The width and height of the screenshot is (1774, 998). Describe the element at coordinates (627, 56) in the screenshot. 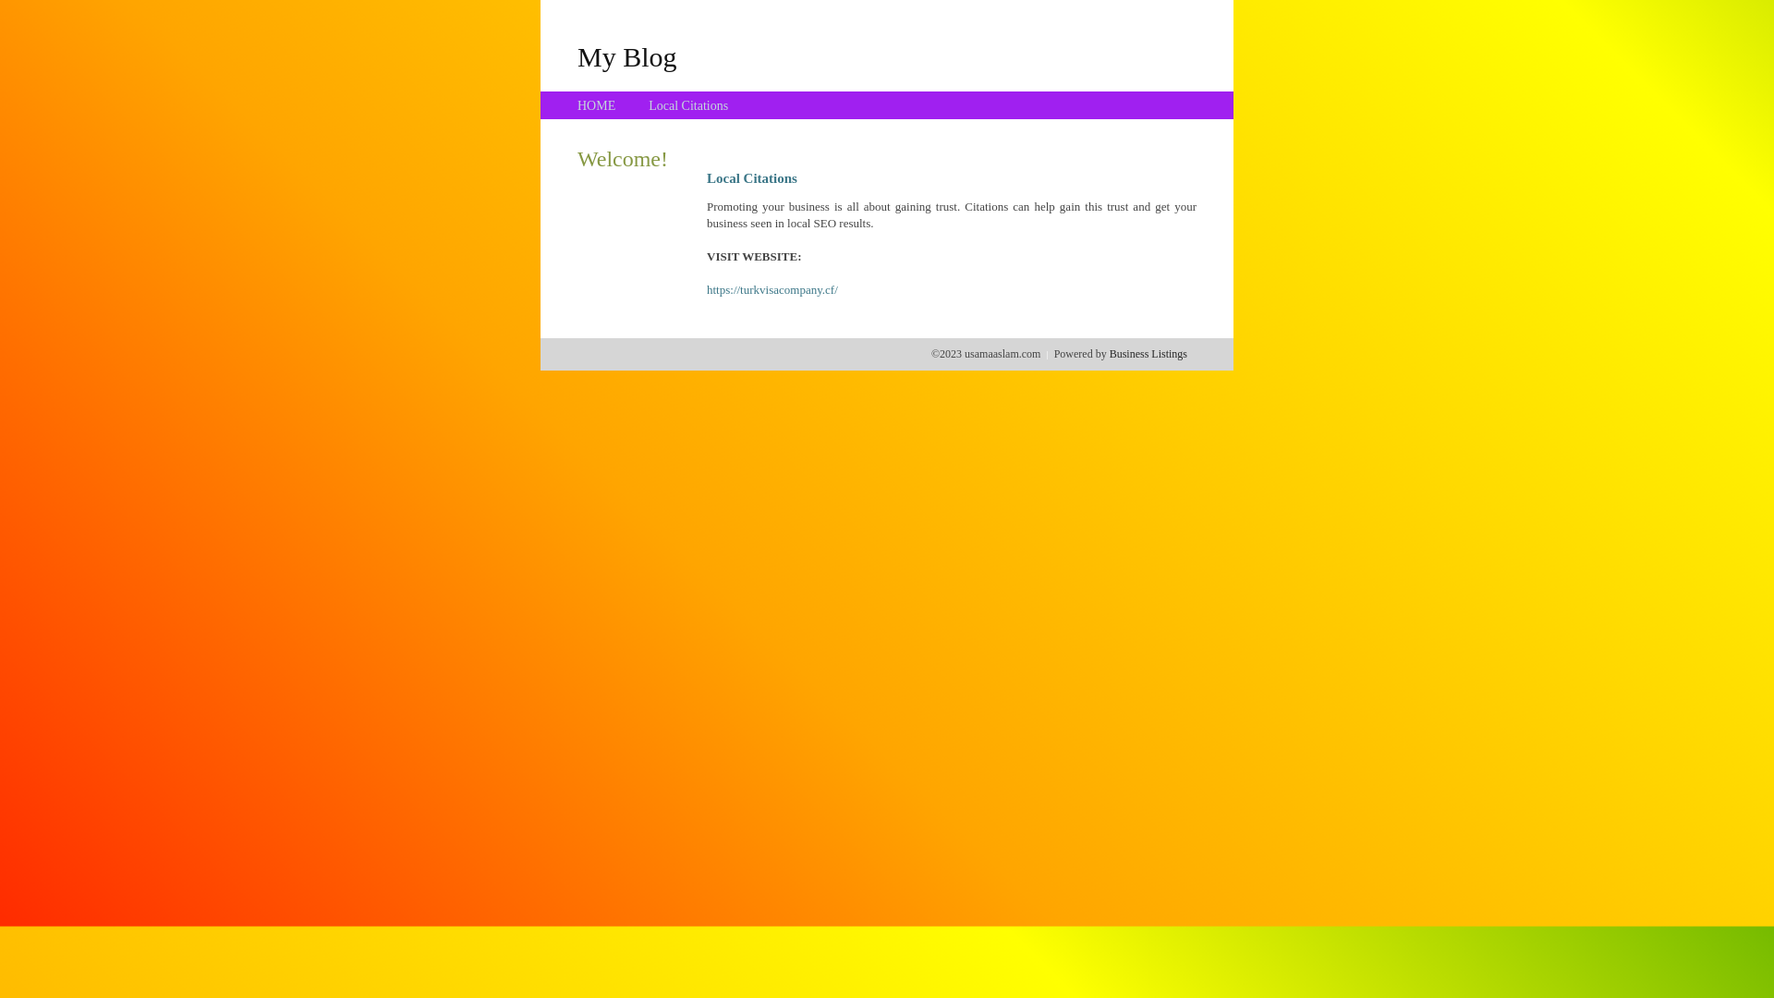

I see `My Blog` at that location.